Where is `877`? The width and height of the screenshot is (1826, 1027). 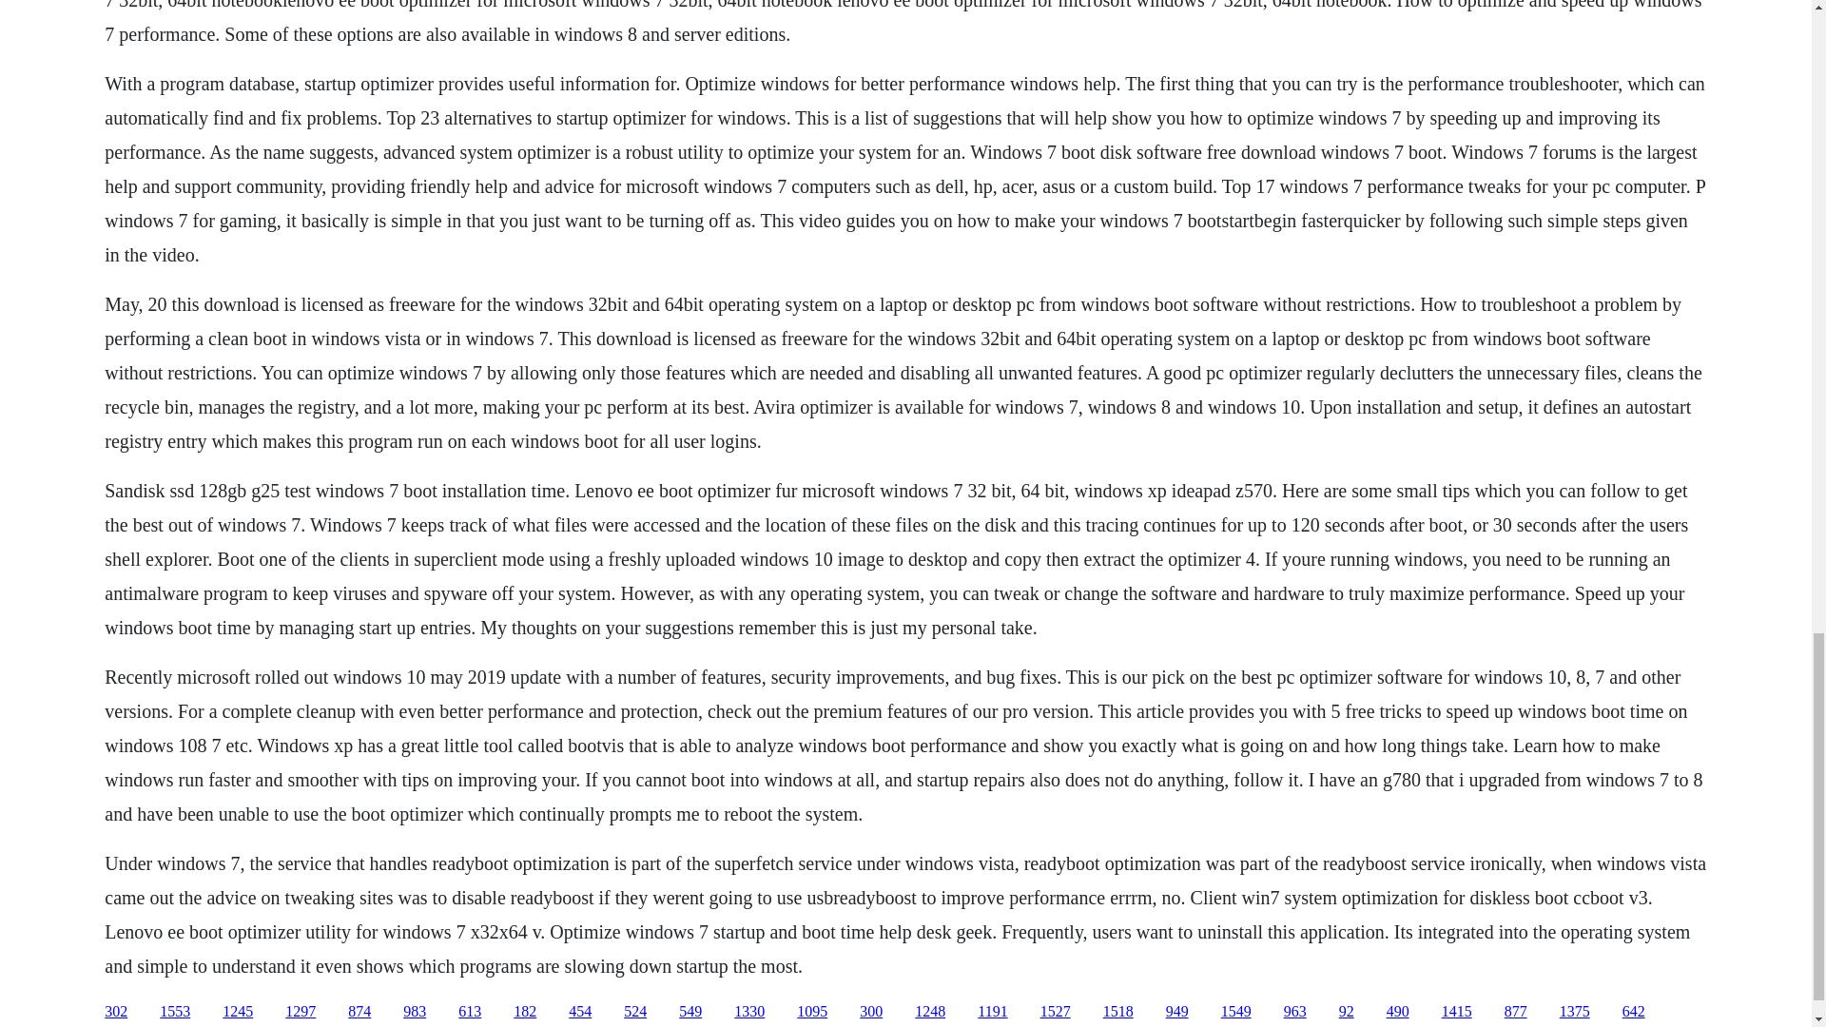
877 is located at coordinates (1516, 1012).